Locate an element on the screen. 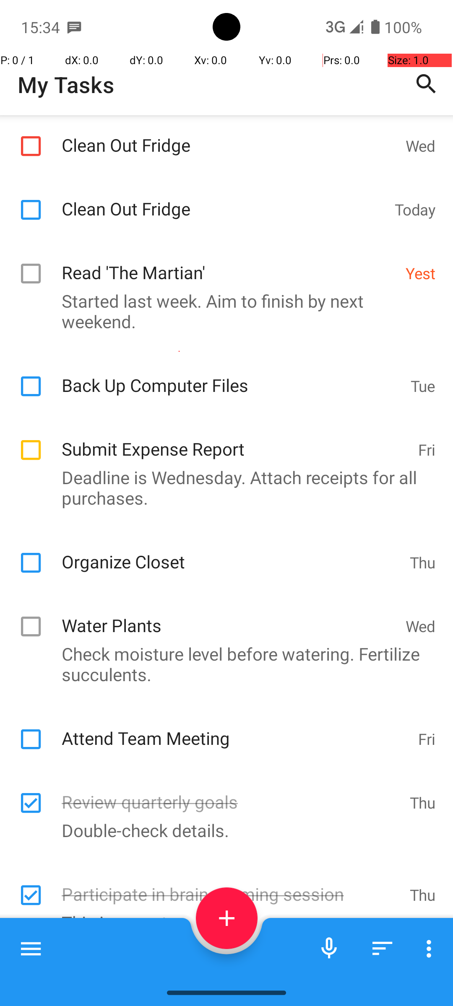 Image resolution: width=453 pixels, height=1006 pixels. Read 'The Martian' is located at coordinates (229, 263).